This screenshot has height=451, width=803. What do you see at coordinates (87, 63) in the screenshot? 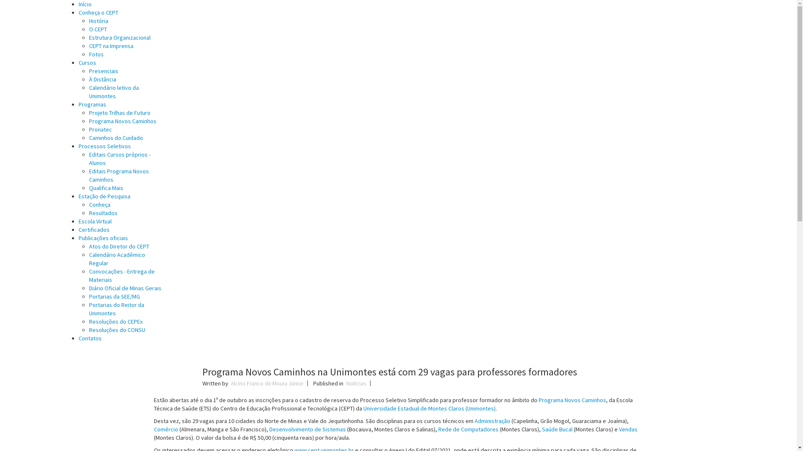
I see `Cursos` at bounding box center [87, 63].